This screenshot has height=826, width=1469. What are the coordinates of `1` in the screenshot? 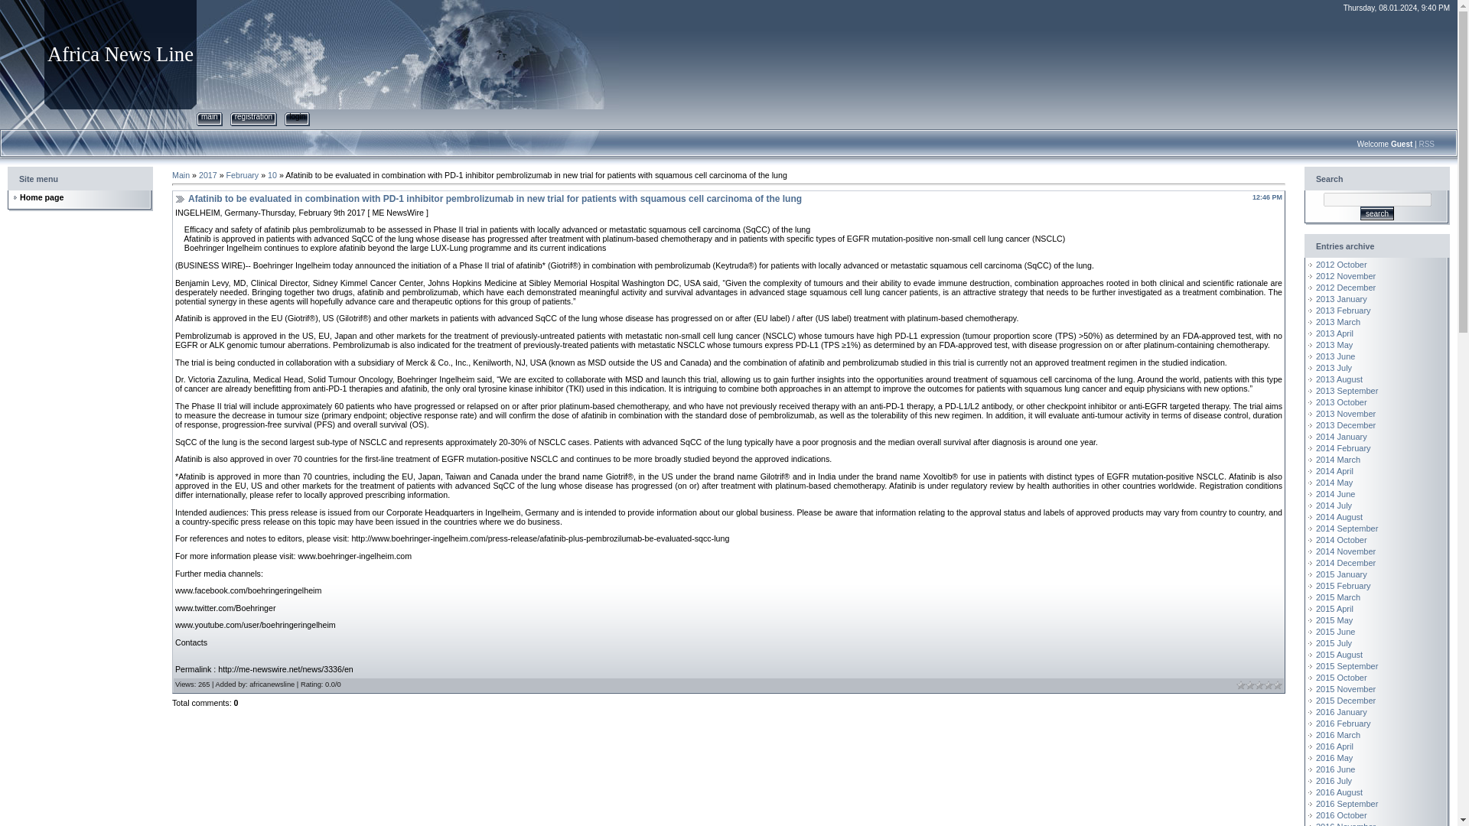 It's located at (1241, 685).